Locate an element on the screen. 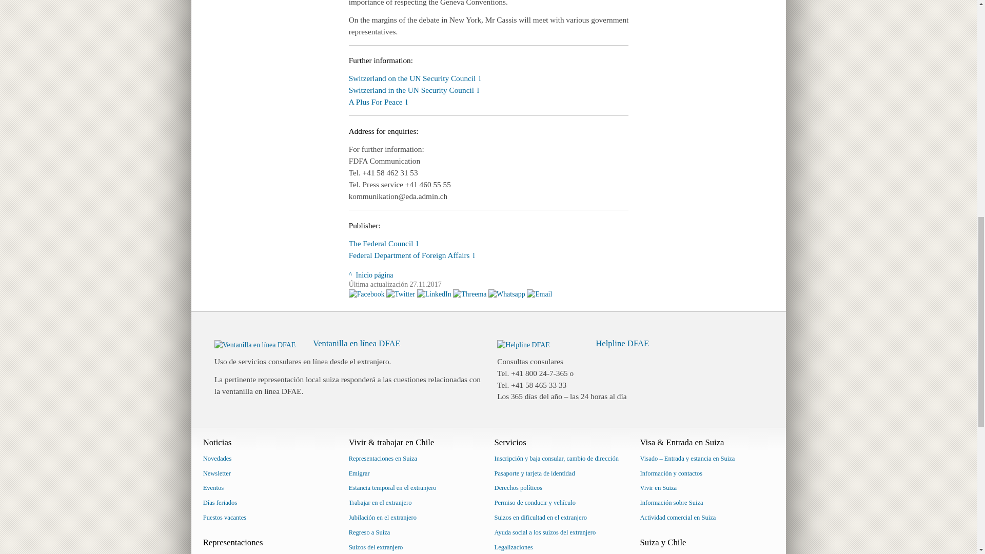 This screenshot has height=554, width=985. Texto oculto is located at coordinates (378, 102).